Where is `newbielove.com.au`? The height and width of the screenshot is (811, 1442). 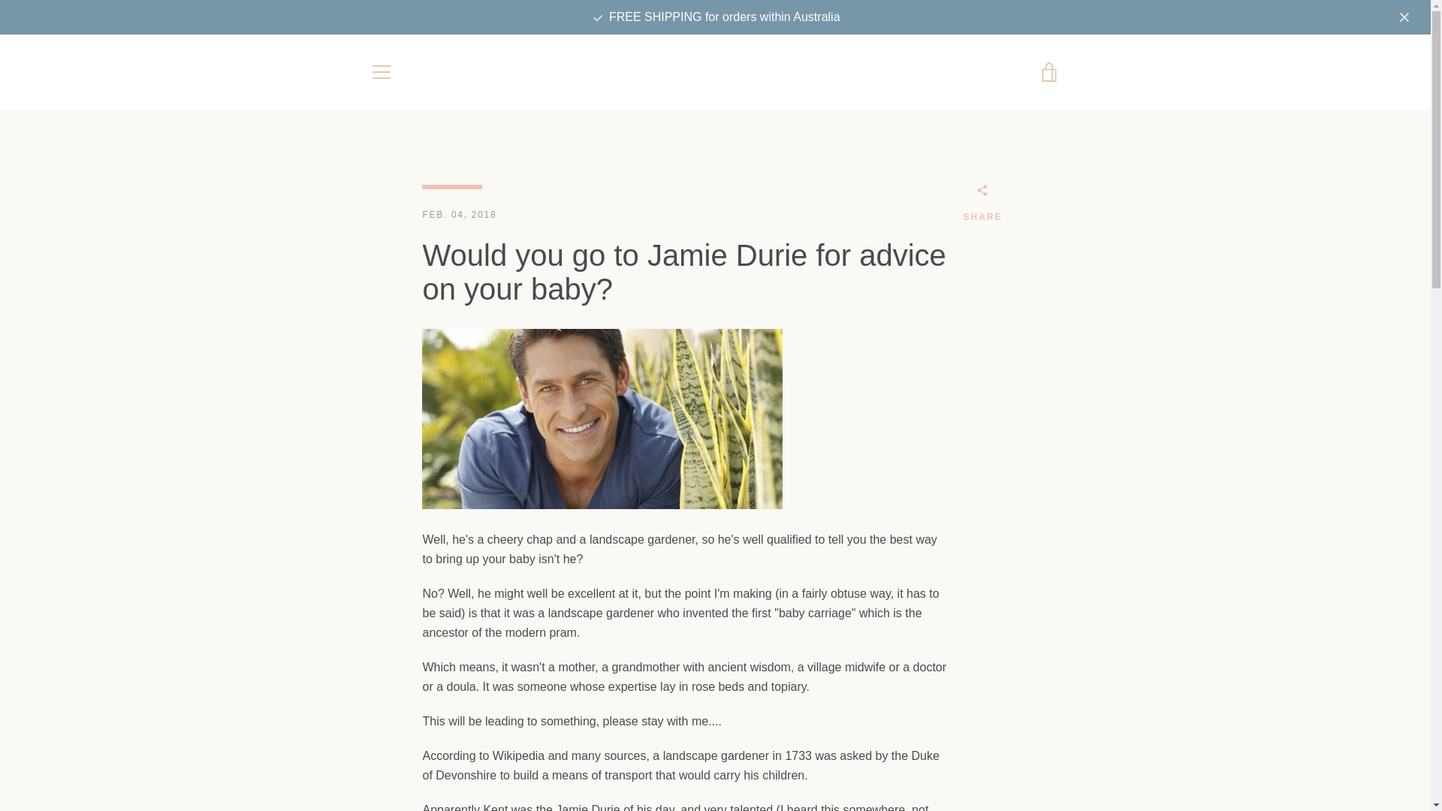 newbielove.com.au is located at coordinates (727, 752).